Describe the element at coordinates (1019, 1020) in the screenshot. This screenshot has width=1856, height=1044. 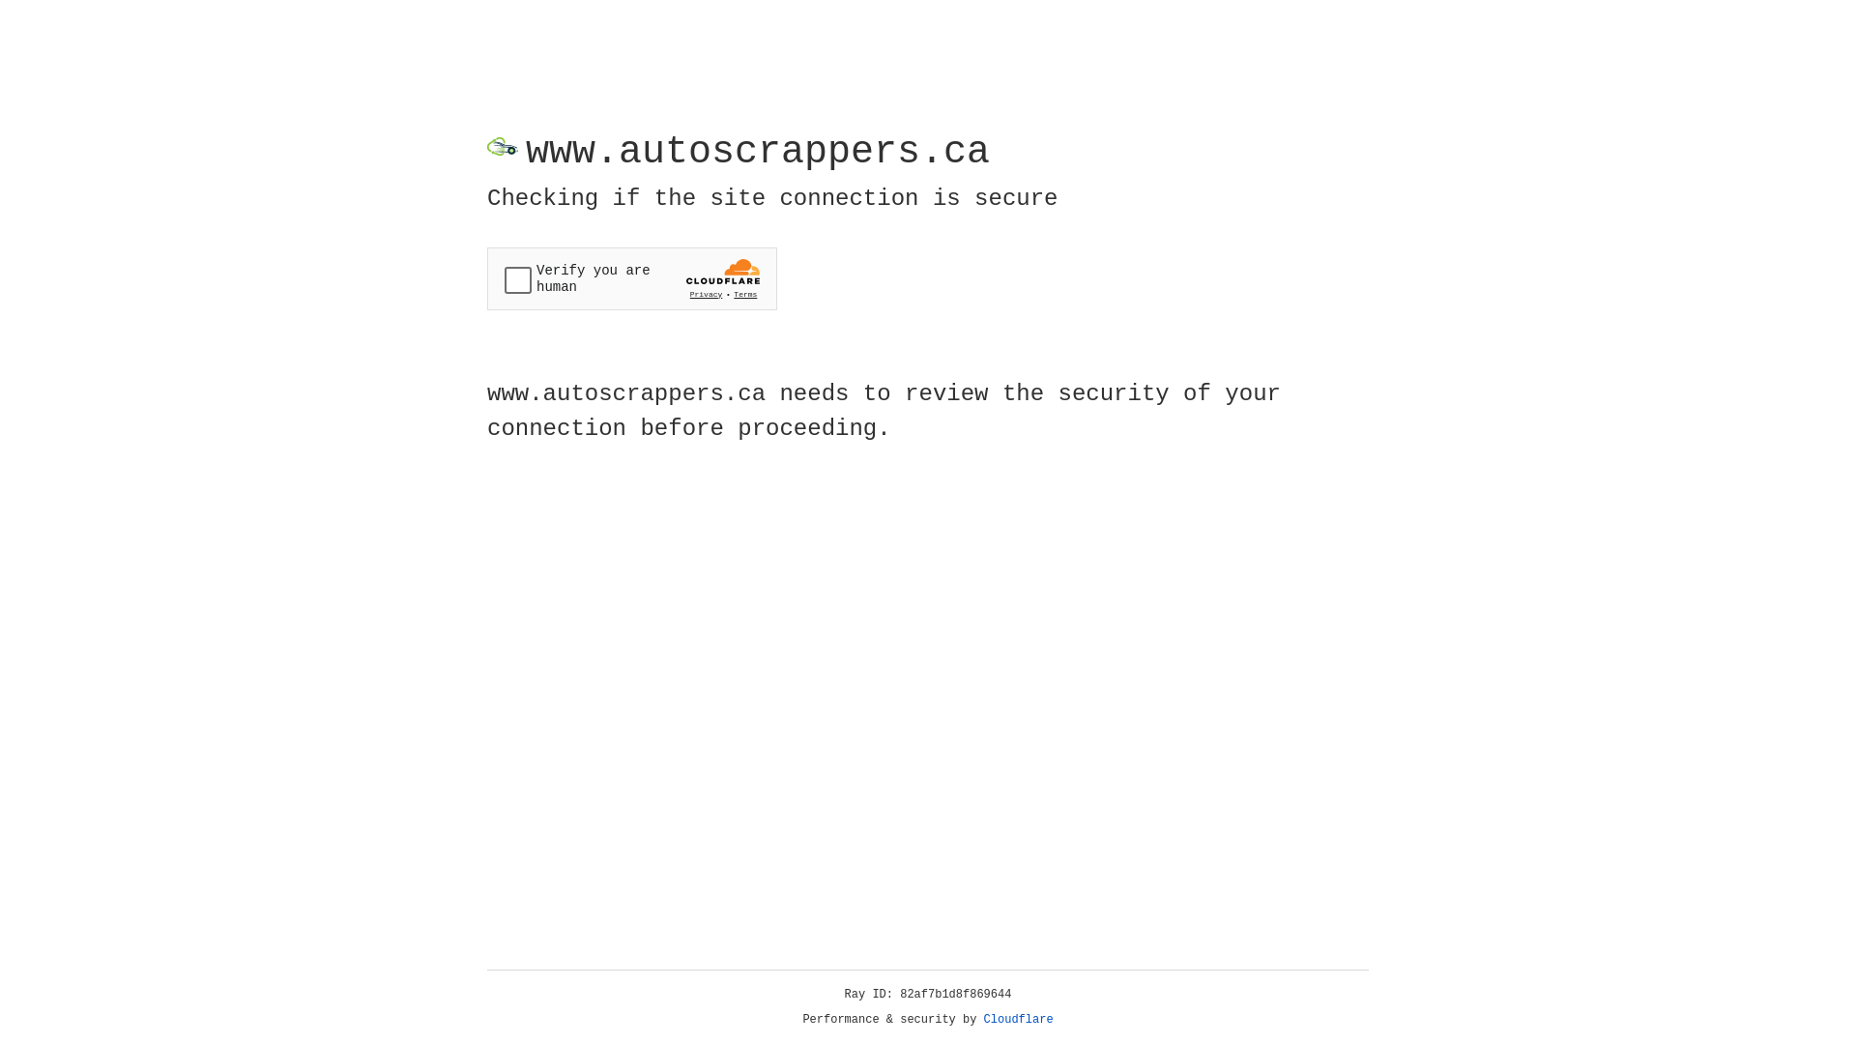
I see `Cloudflare` at that location.